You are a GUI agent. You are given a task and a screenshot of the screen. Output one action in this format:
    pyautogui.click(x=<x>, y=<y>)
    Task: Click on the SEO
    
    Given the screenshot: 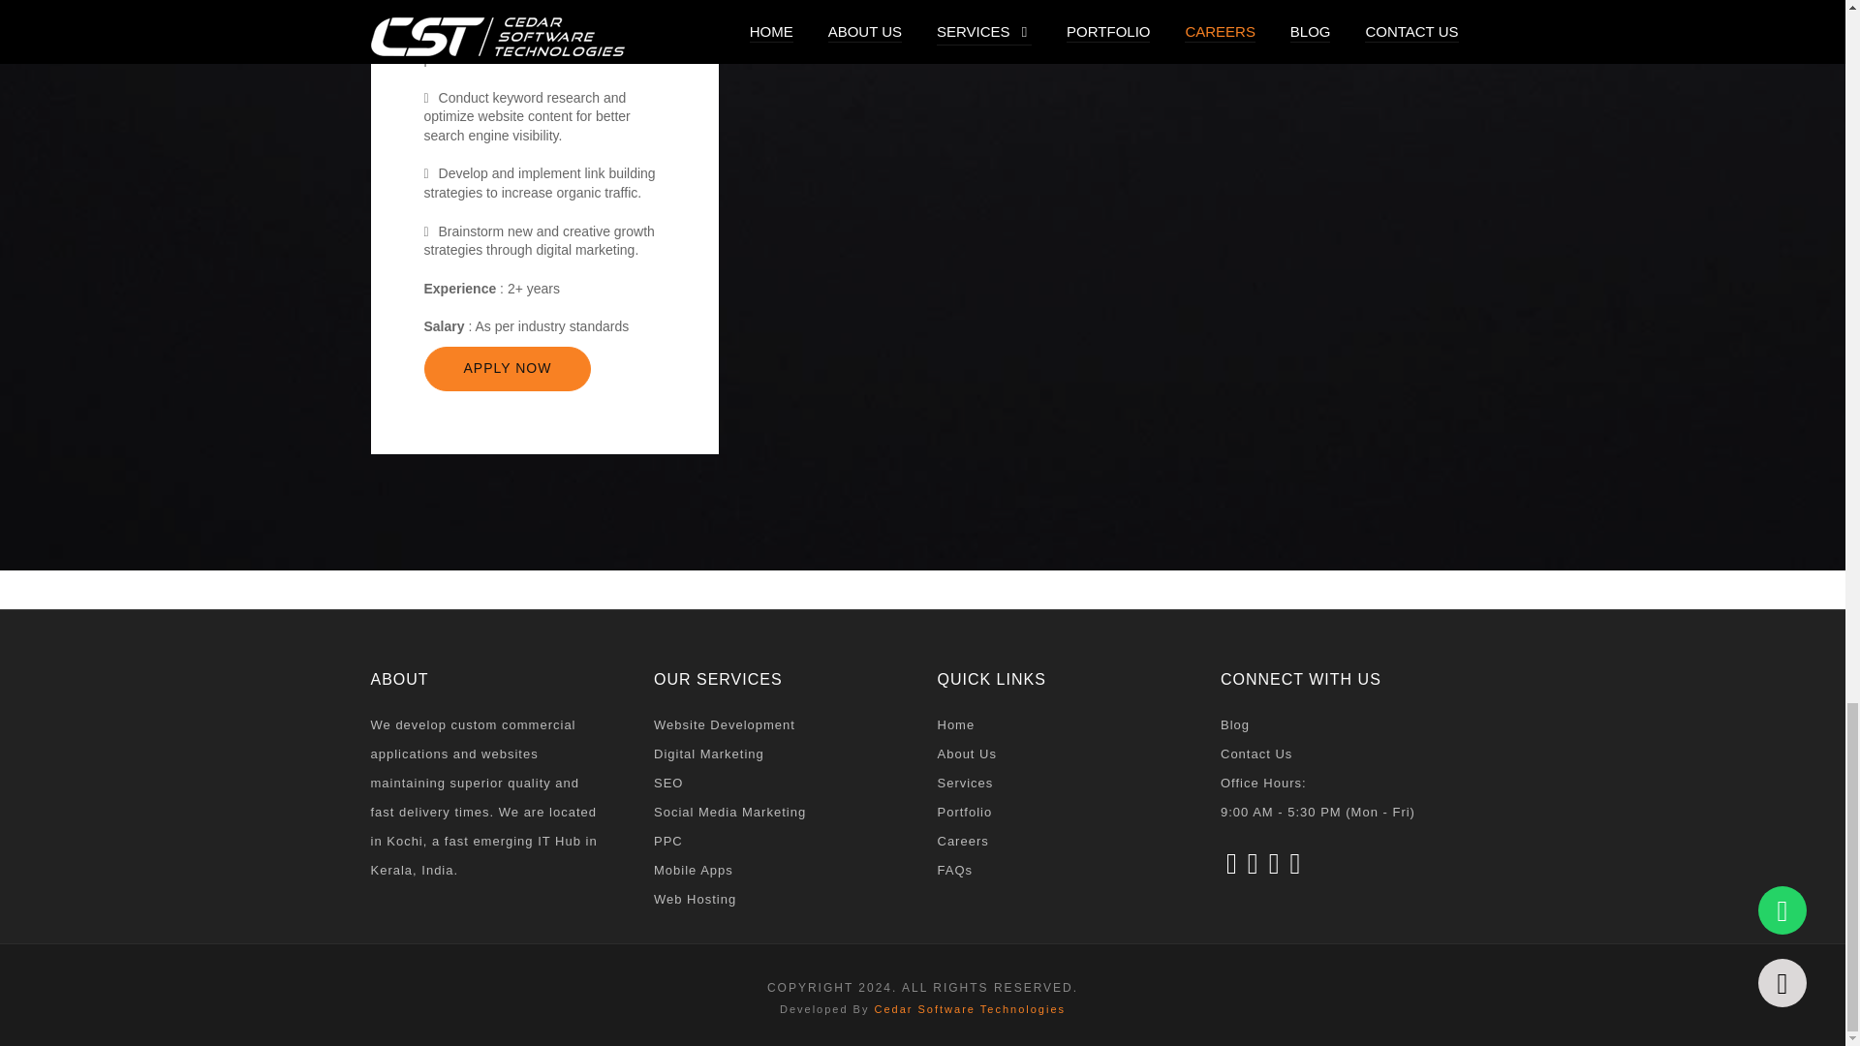 What is the action you would take?
    pyautogui.click(x=781, y=783)
    